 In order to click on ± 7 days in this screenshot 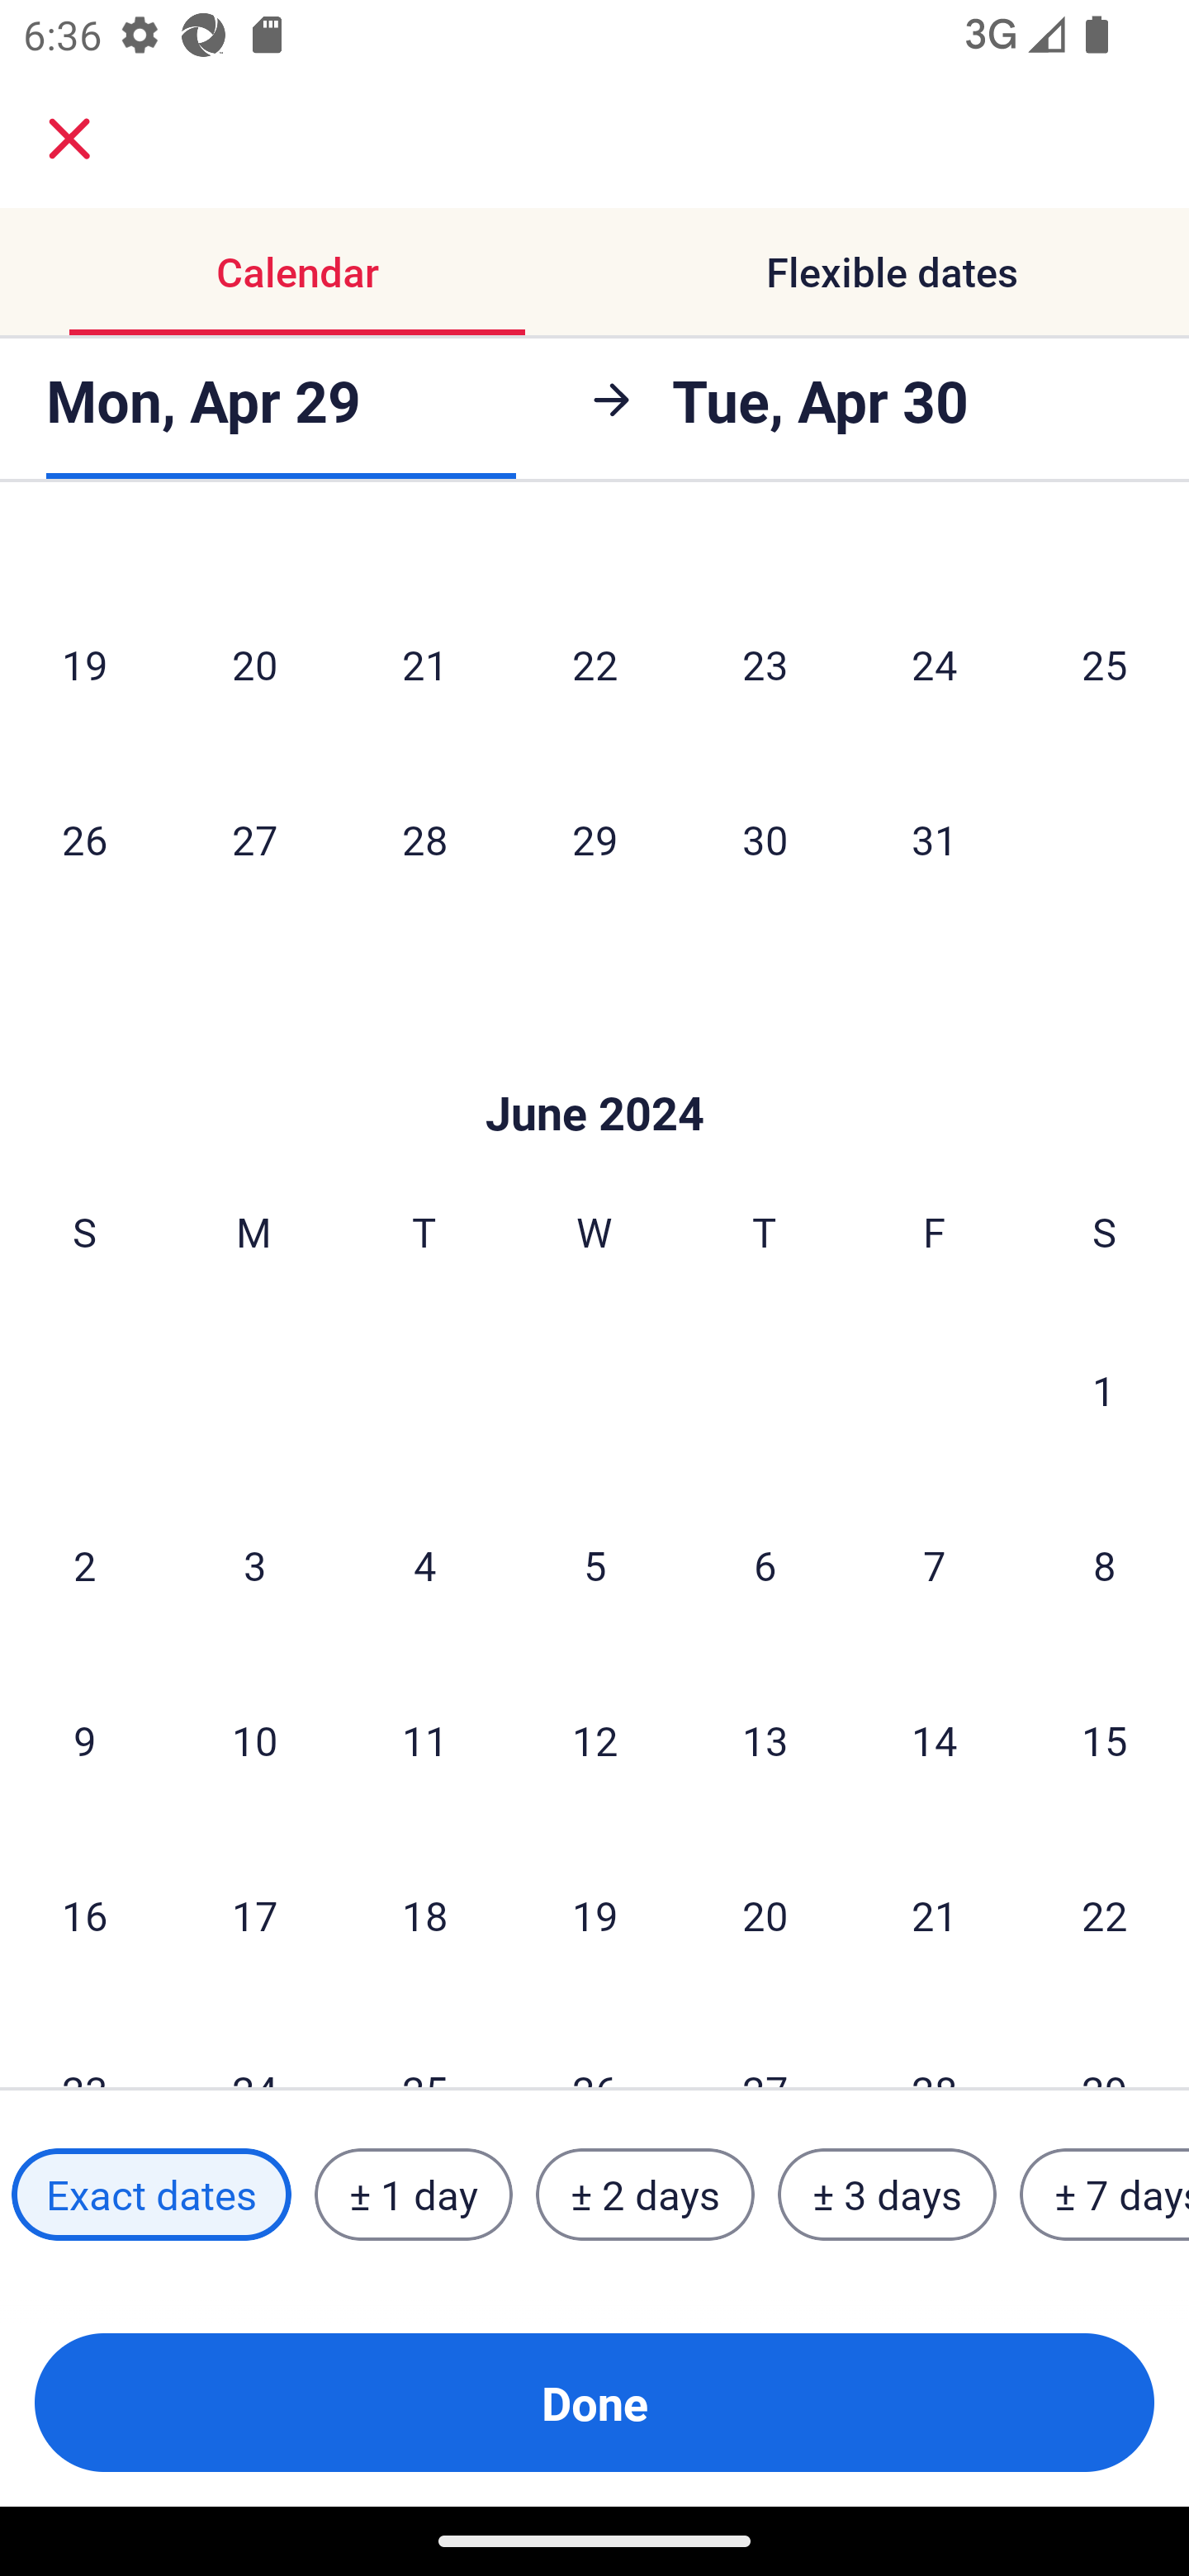, I will do `click(1105, 2195)`.